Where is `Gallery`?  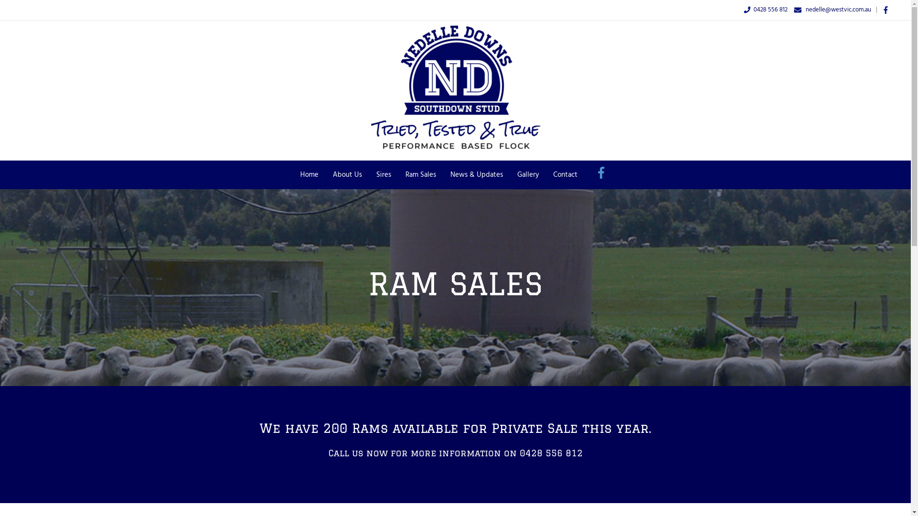
Gallery is located at coordinates (528, 175).